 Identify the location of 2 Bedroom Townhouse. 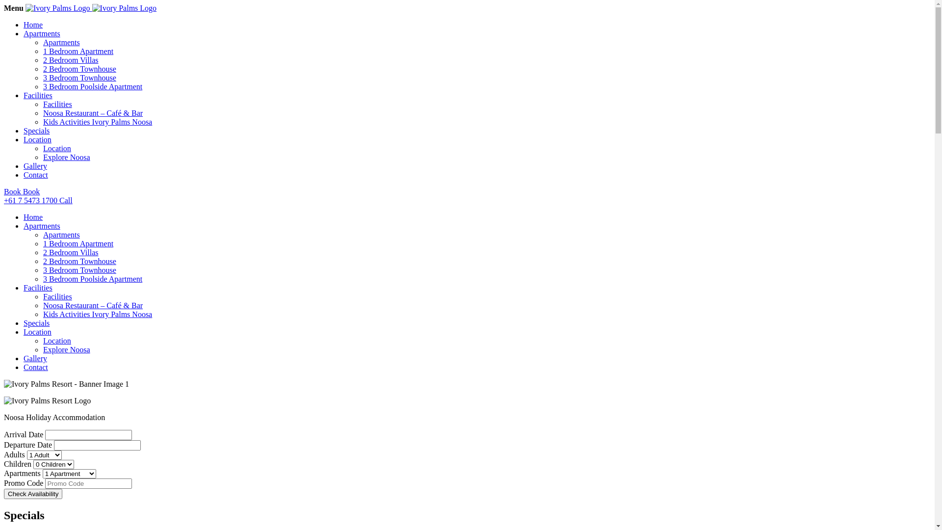
(79, 261).